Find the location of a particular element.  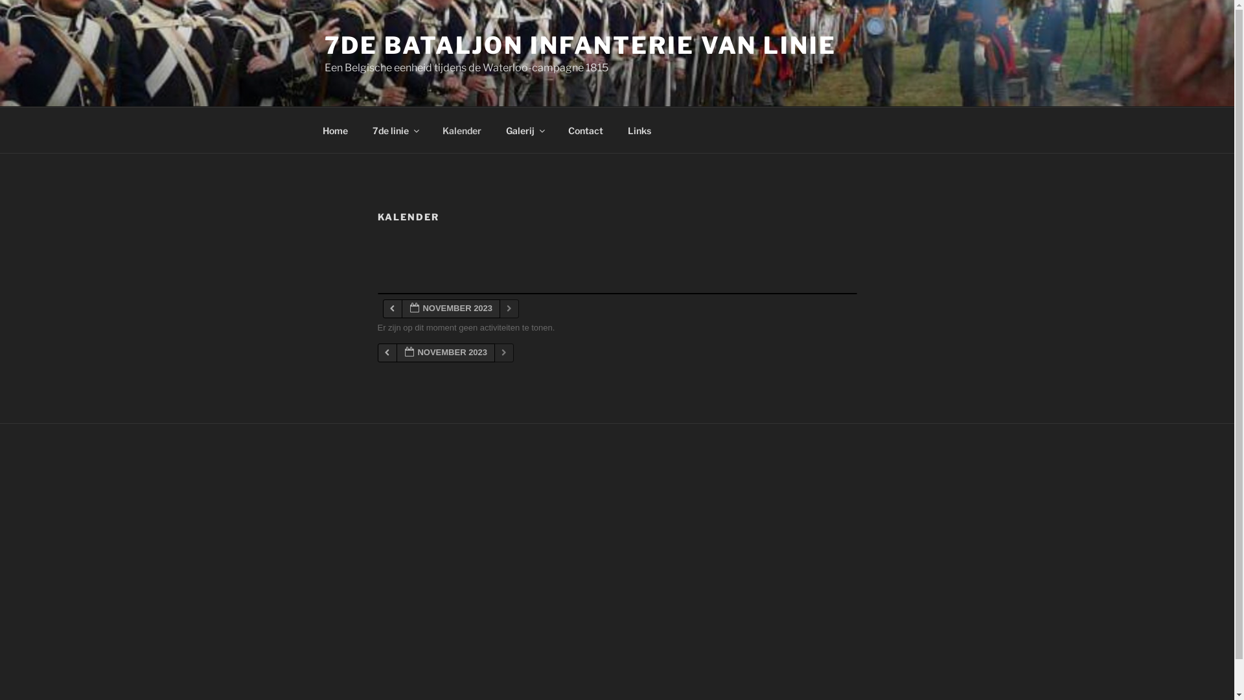

NOVEMBER 2023 is located at coordinates (446, 353).